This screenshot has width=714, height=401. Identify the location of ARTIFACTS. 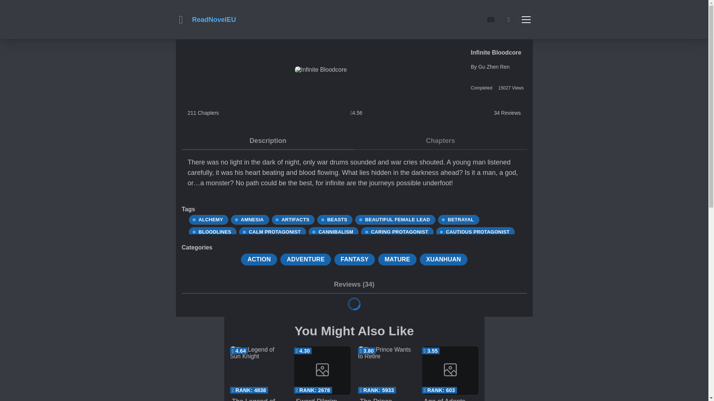
(293, 220).